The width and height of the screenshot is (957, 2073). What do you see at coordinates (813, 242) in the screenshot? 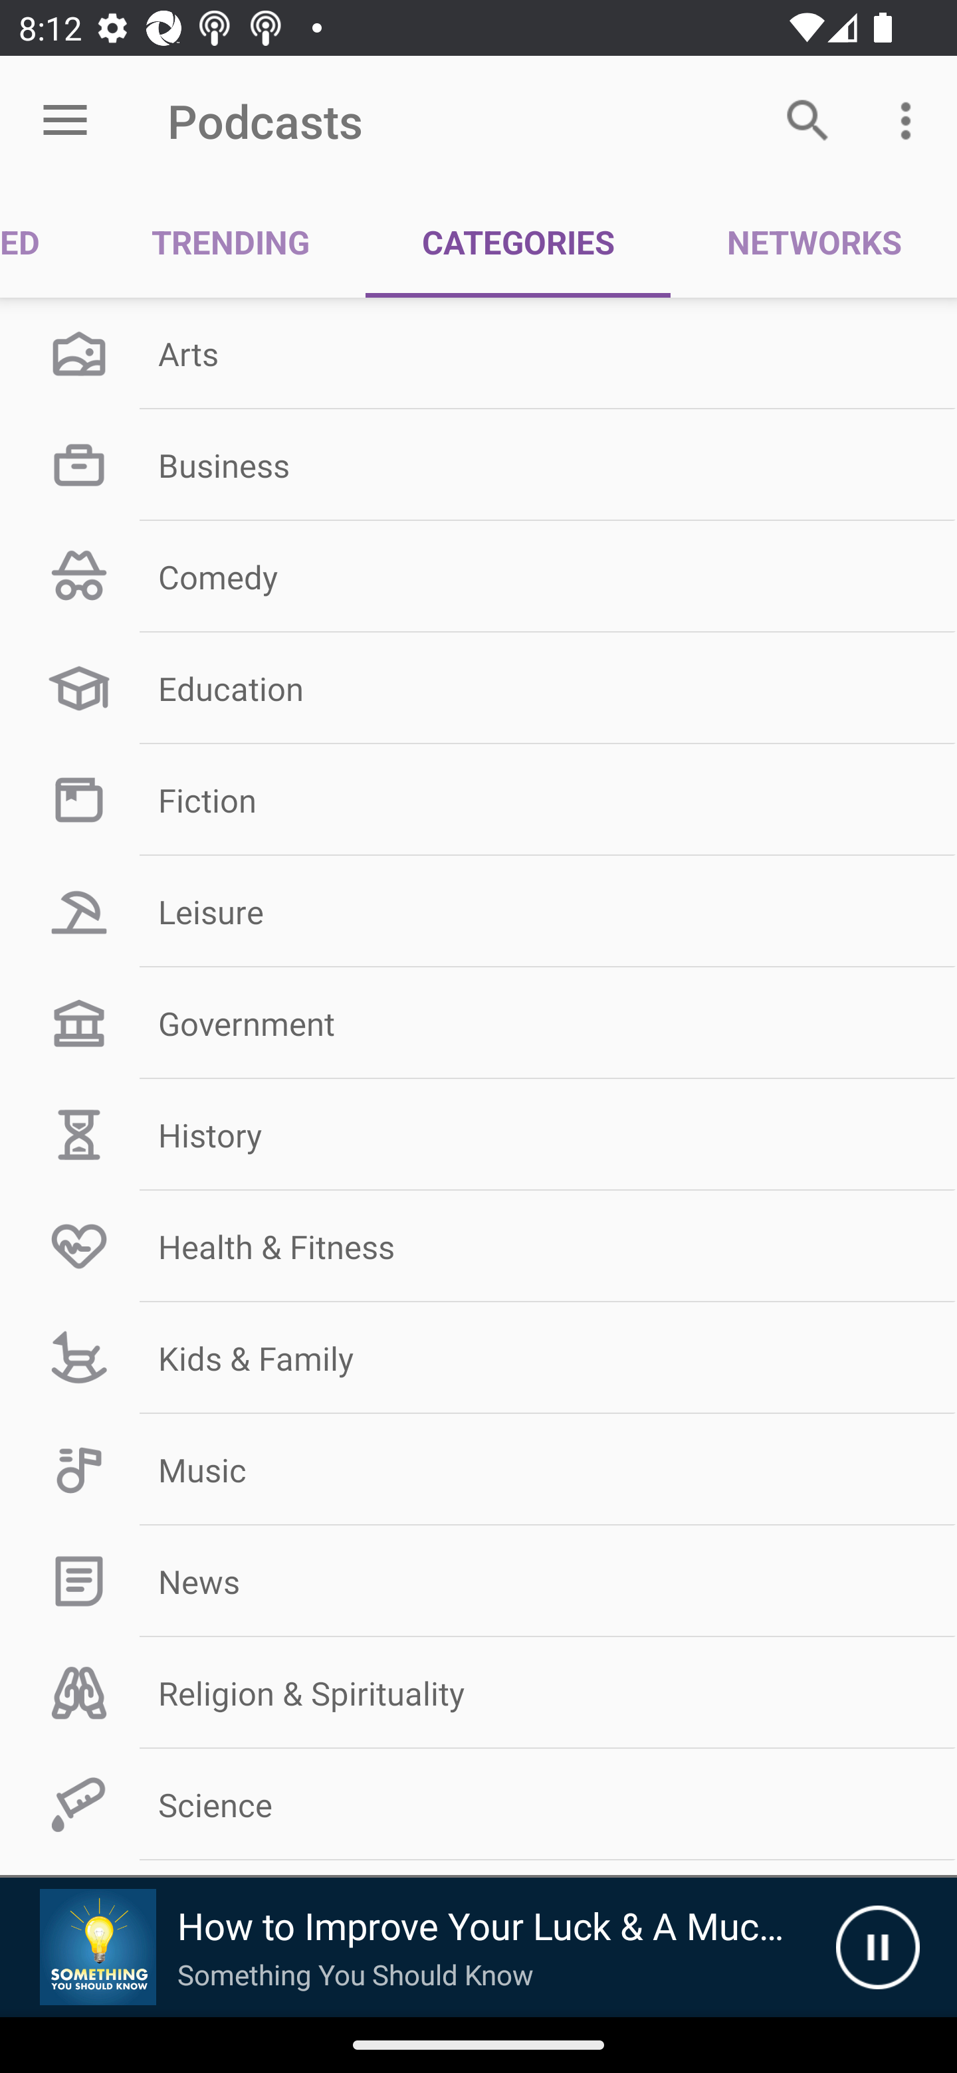
I see `NETWORKS` at bounding box center [813, 242].